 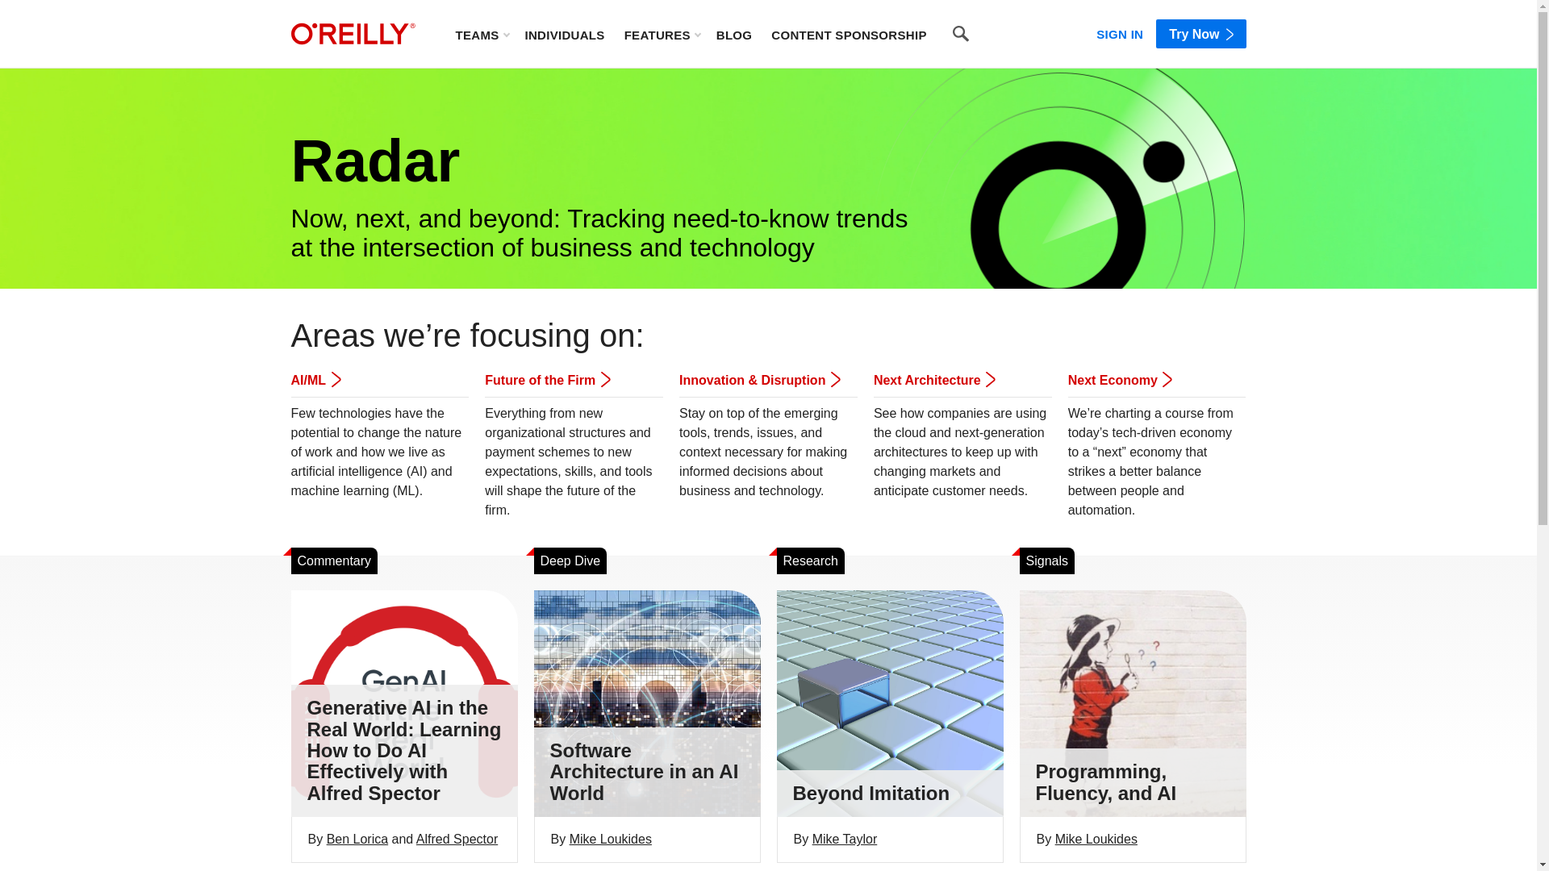 What do you see at coordinates (849, 34) in the screenshot?
I see `CONTENT SPONSORSHIP` at bounding box center [849, 34].